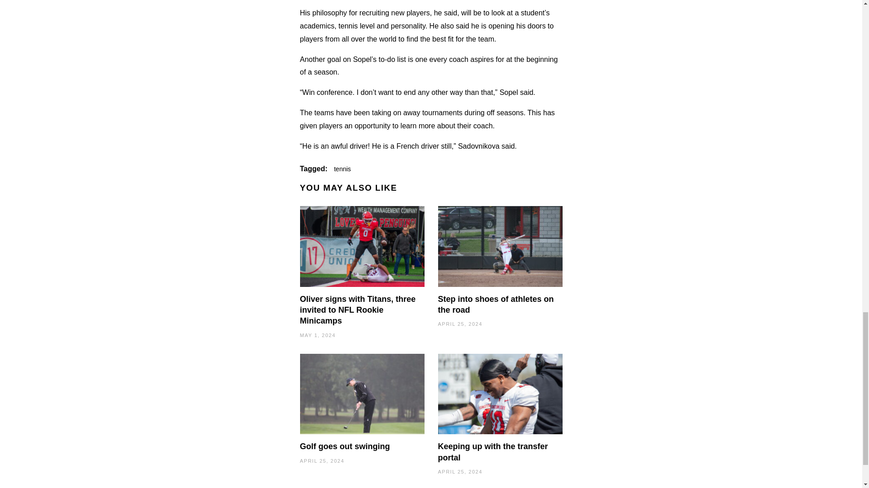  What do you see at coordinates (496, 305) in the screenshot?
I see `Step into shoes of athletes on the road` at bounding box center [496, 305].